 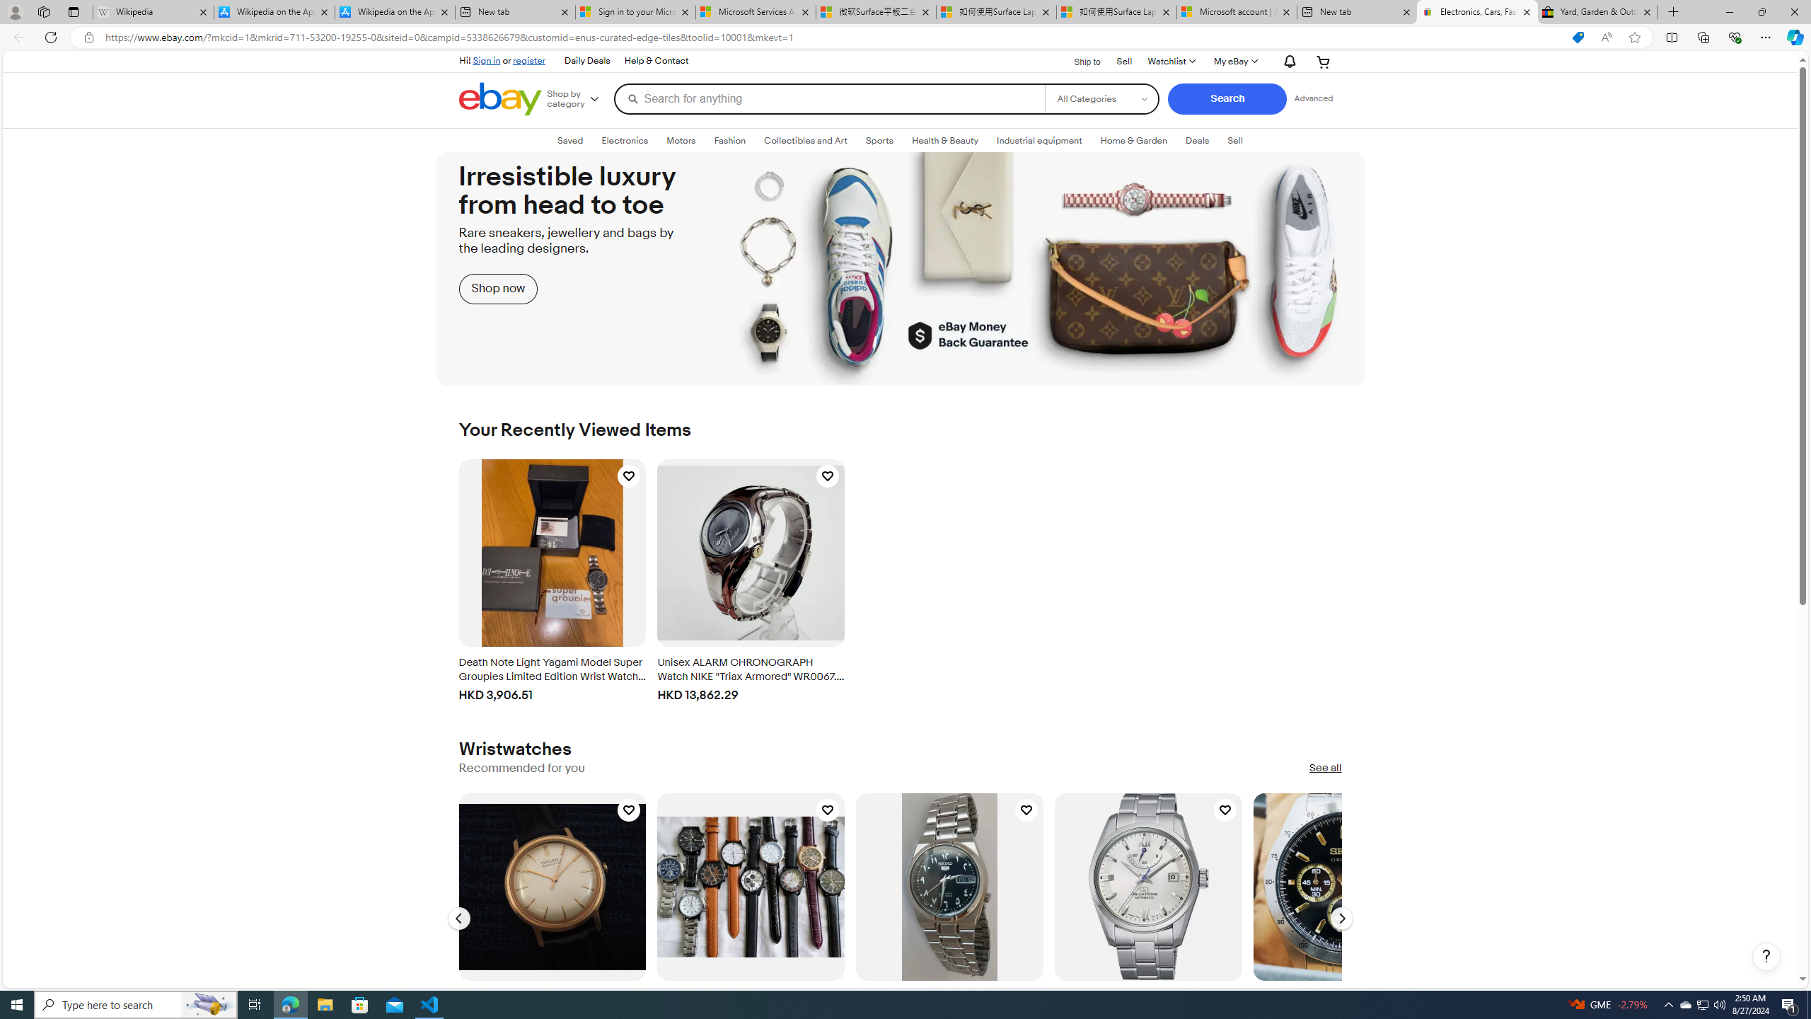 I want to click on register, so click(x=529, y=60).